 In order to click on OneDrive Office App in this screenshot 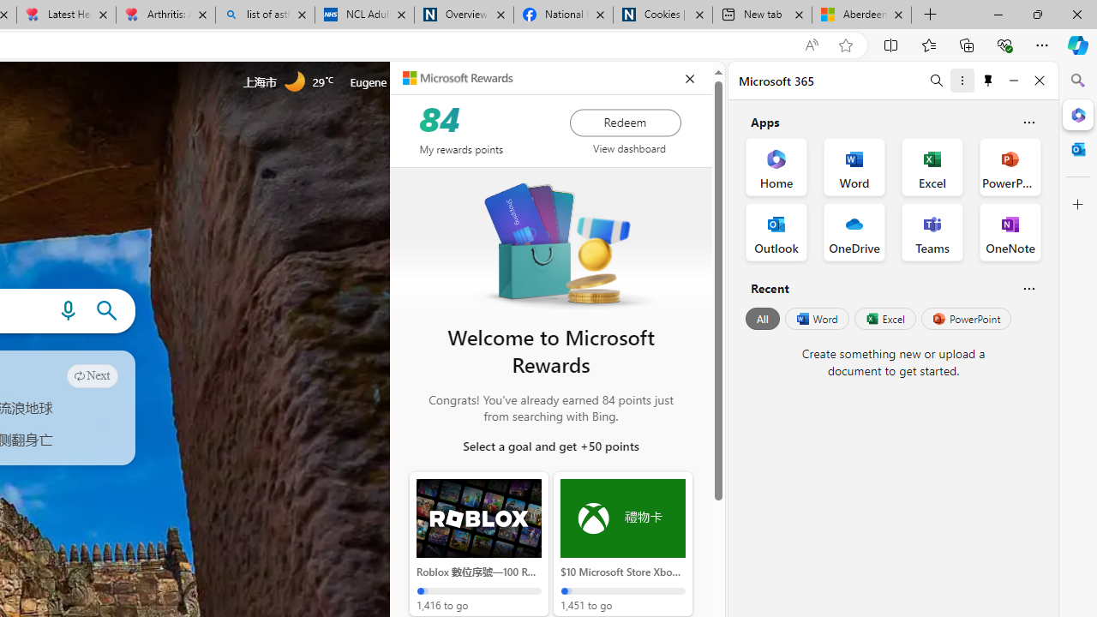, I will do `click(854, 231)`.